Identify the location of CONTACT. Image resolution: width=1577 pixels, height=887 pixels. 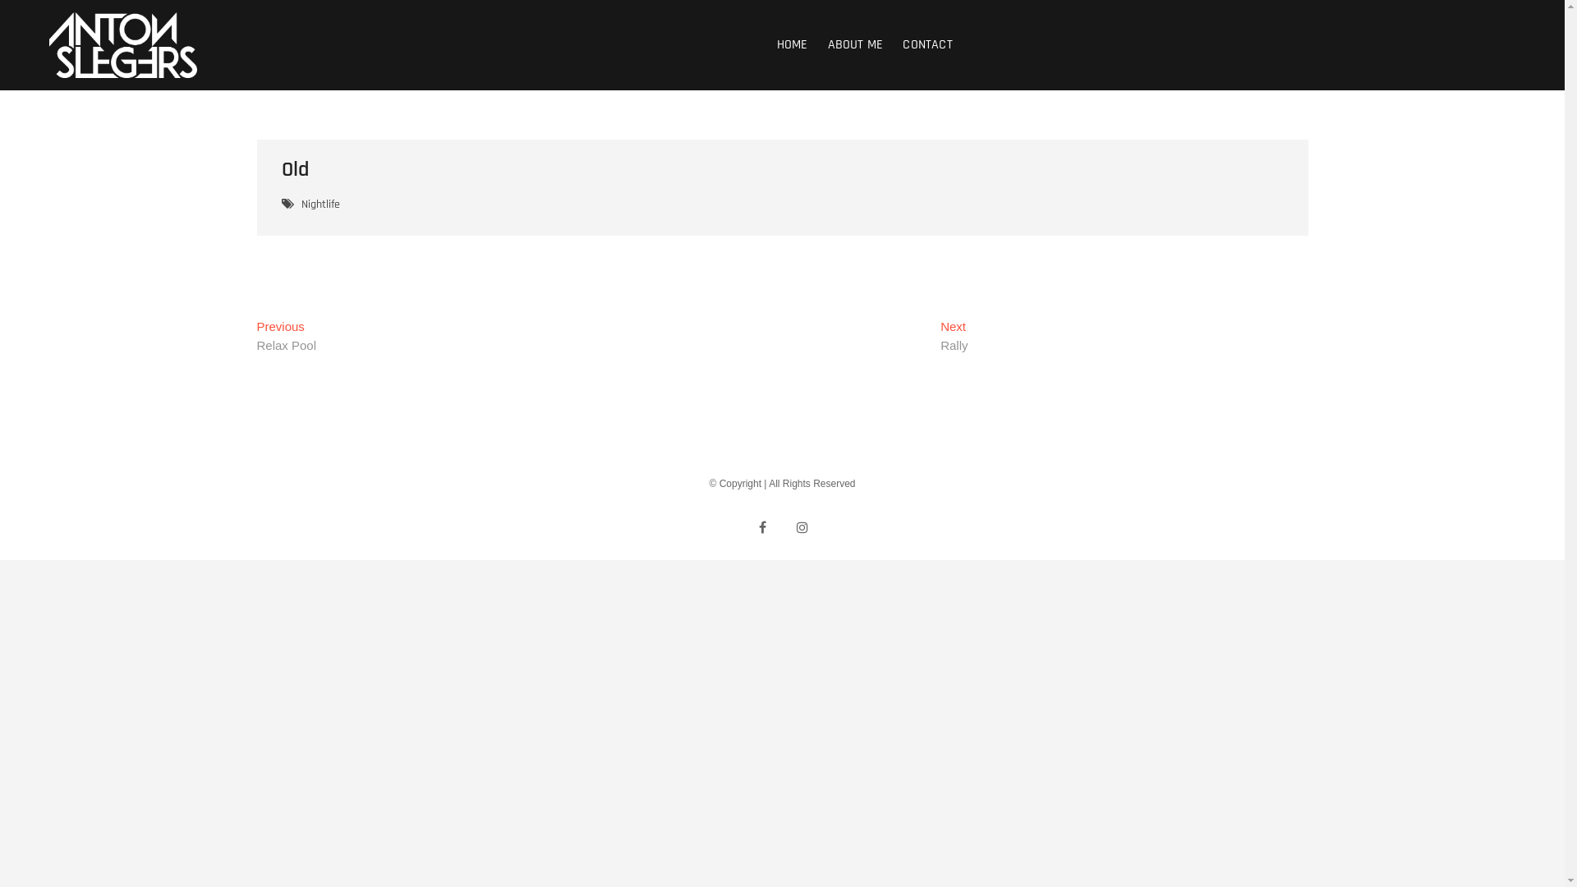
(927, 45).